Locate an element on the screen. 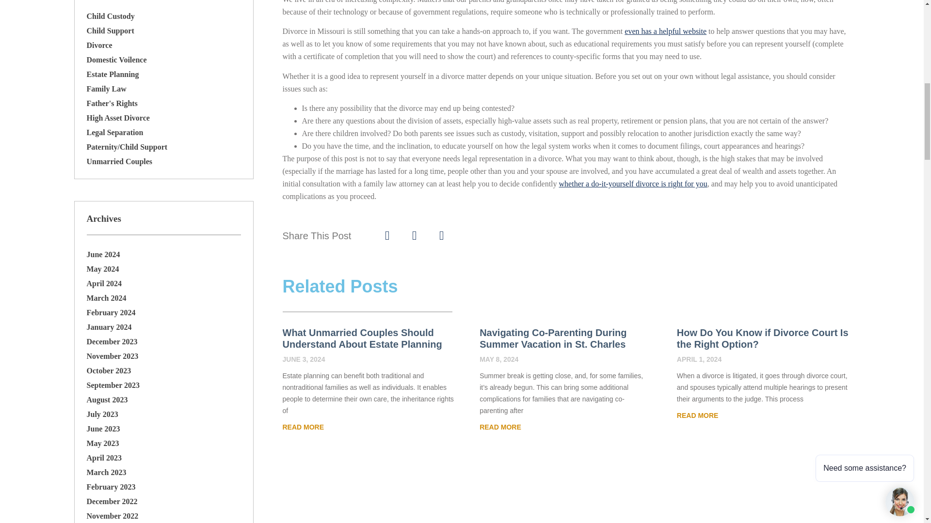 Image resolution: width=931 pixels, height=523 pixels. December 2023 is located at coordinates (112, 341).